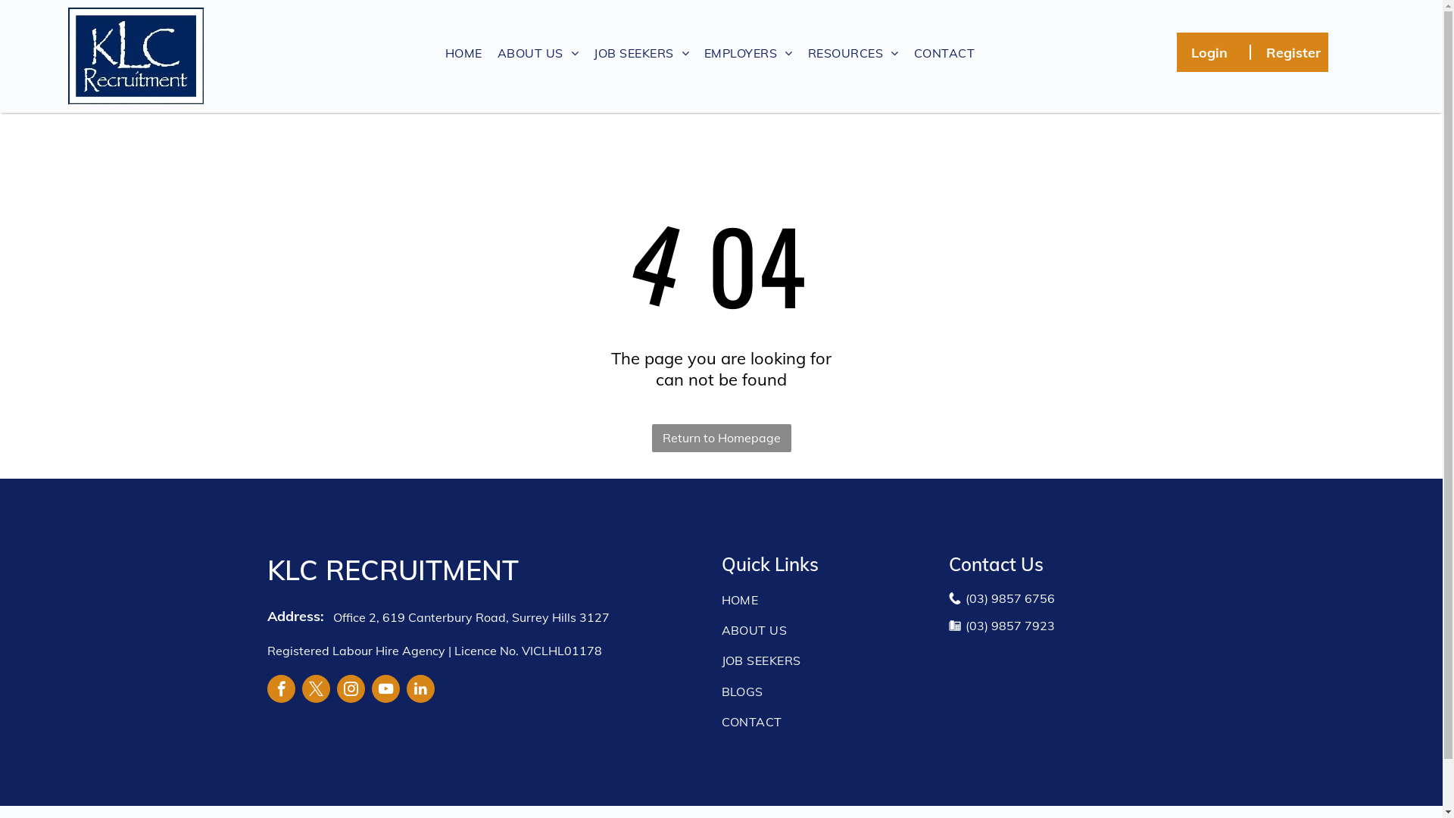 The width and height of the screenshot is (1454, 818). What do you see at coordinates (463, 53) in the screenshot?
I see `HOME` at bounding box center [463, 53].